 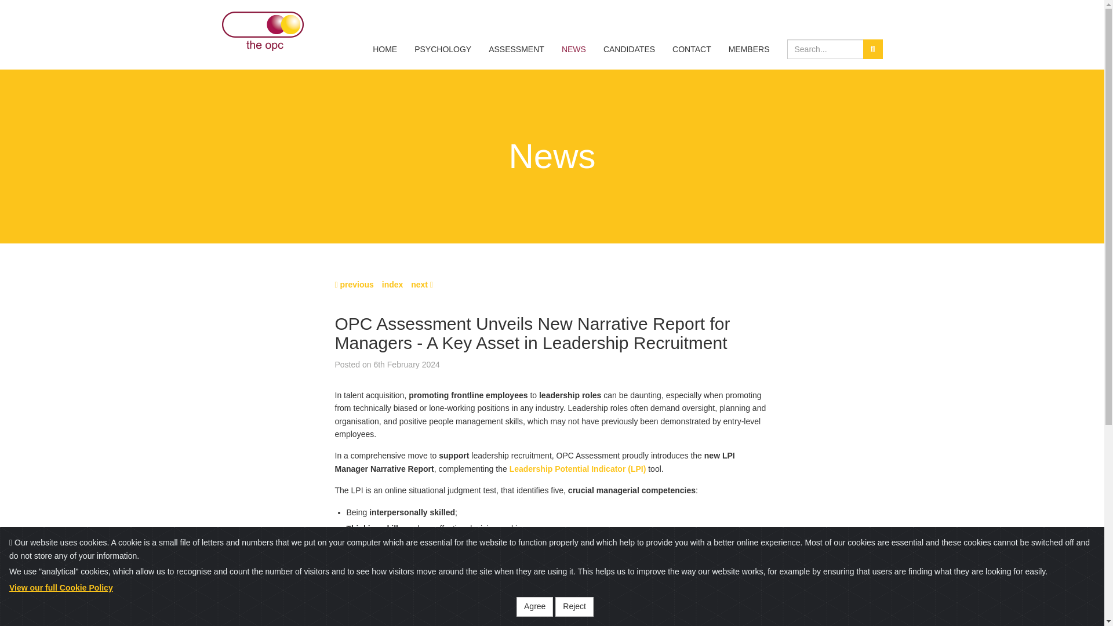 What do you see at coordinates (574, 606) in the screenshot?
I see `Reject` at bounding box center [574, 606].